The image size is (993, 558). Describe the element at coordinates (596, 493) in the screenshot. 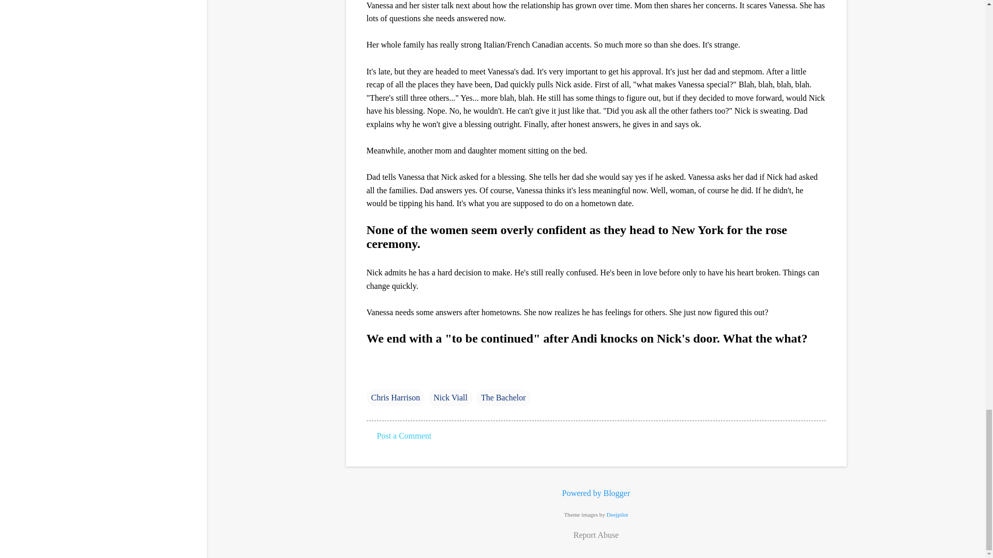

I see `Powered by Blogger` at that location.